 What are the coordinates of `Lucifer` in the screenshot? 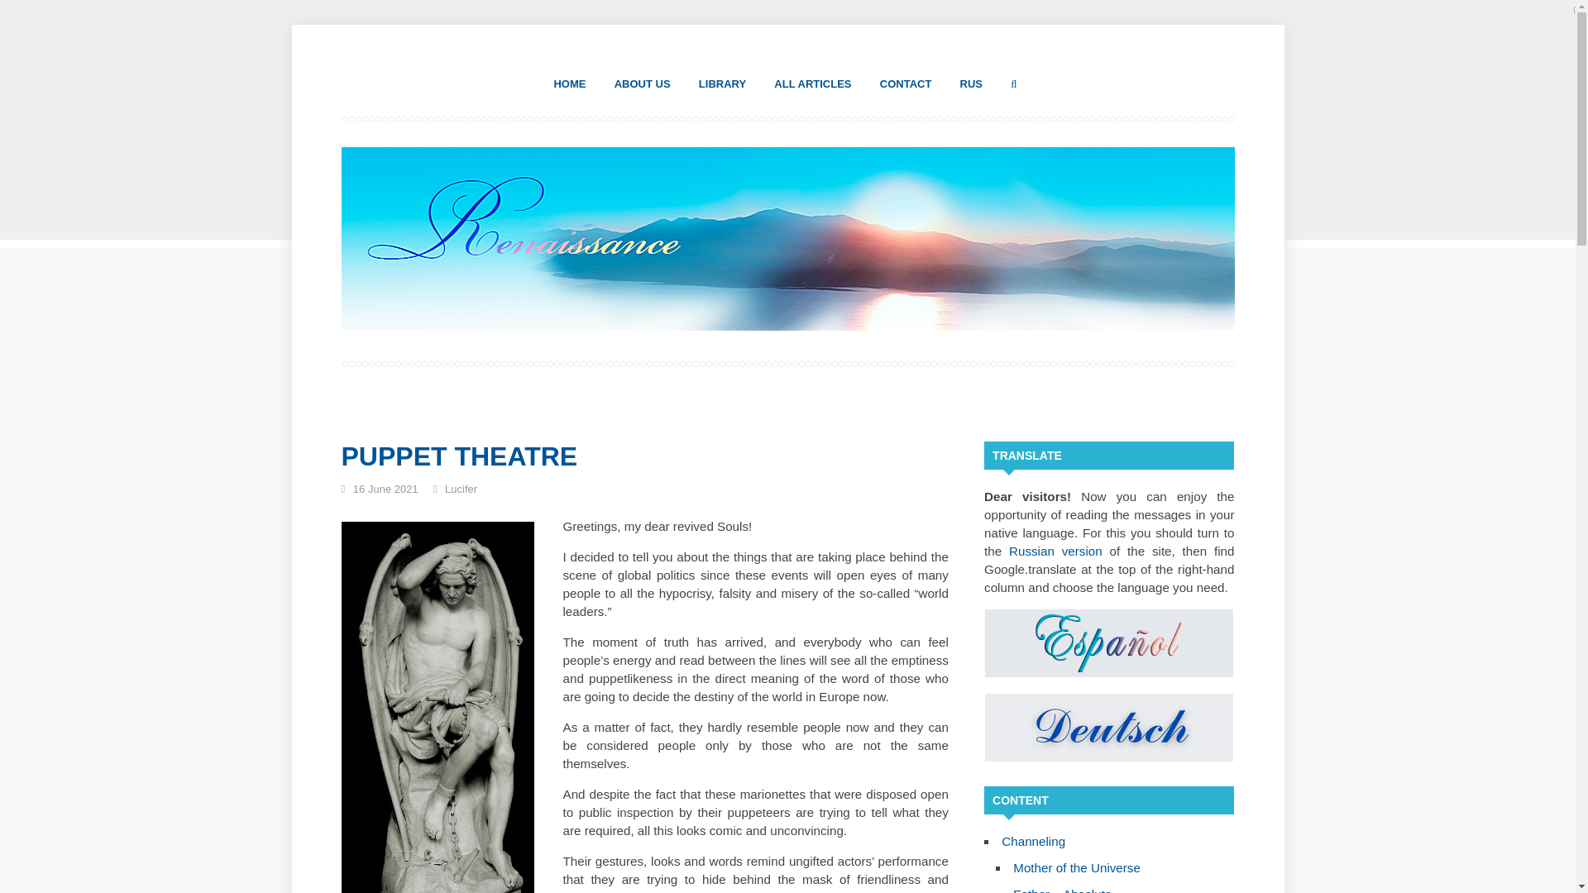 It's located at (461, 489).